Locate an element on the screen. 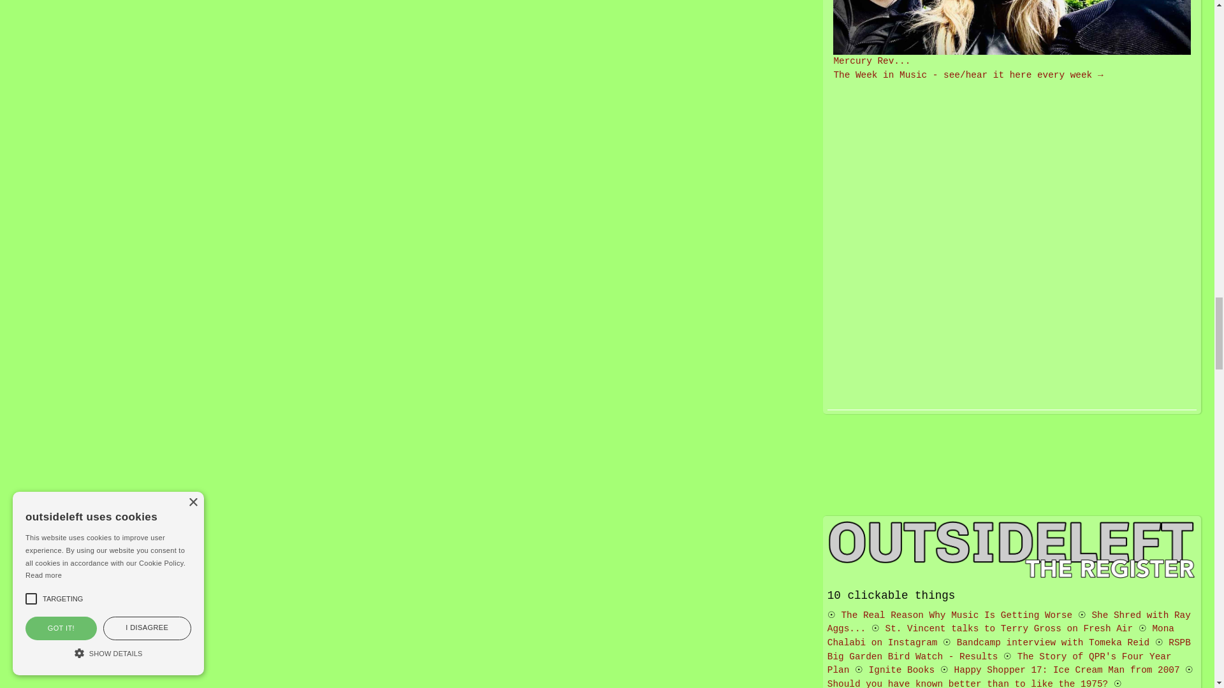 Image resolution: width=1224 pixels, height=688 pixels. The Real Reason Why Music Is Getting Worse is located at coordinates (956, 615).